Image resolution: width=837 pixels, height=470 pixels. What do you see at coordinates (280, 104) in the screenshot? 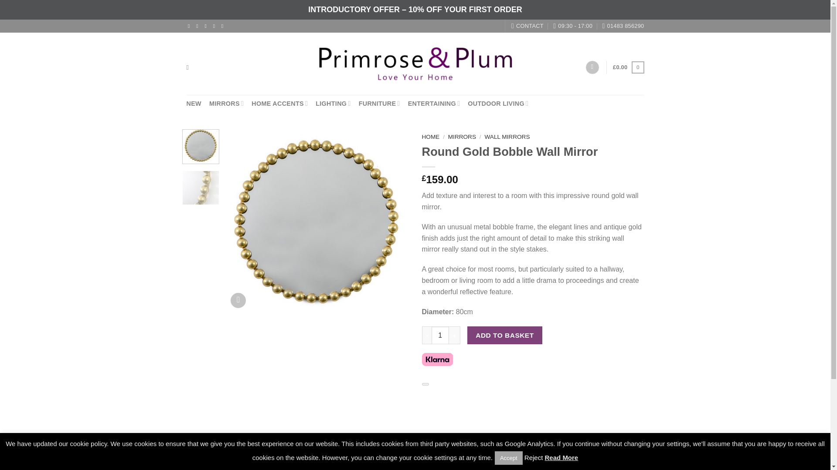
I see `HOME ACCENTS` at bounding box center [280, 104].